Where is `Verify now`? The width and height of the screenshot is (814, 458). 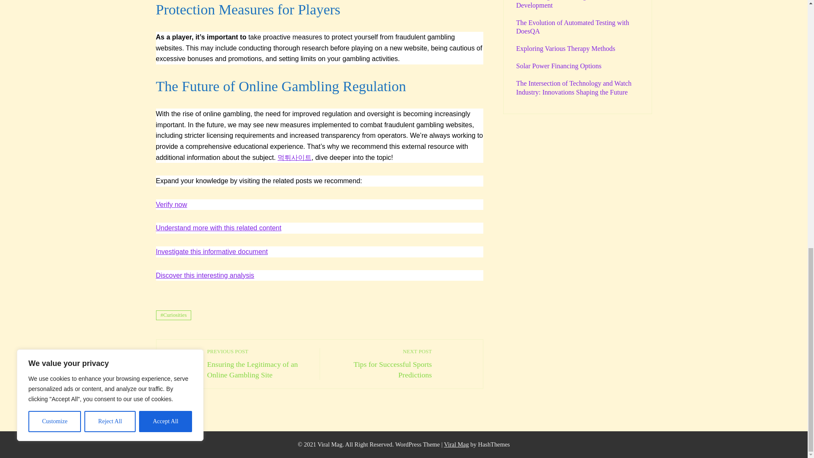
Verify now is located at coordinates (380, 363).